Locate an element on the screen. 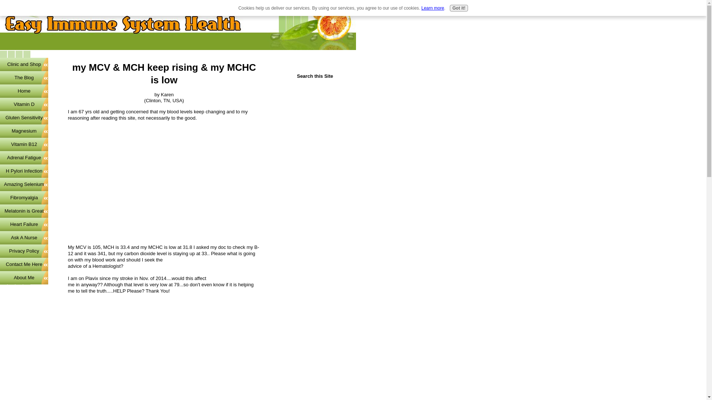 This screenshot has width=712, height=400. Gluten Sensitivity is located at coordinates (24, 118).